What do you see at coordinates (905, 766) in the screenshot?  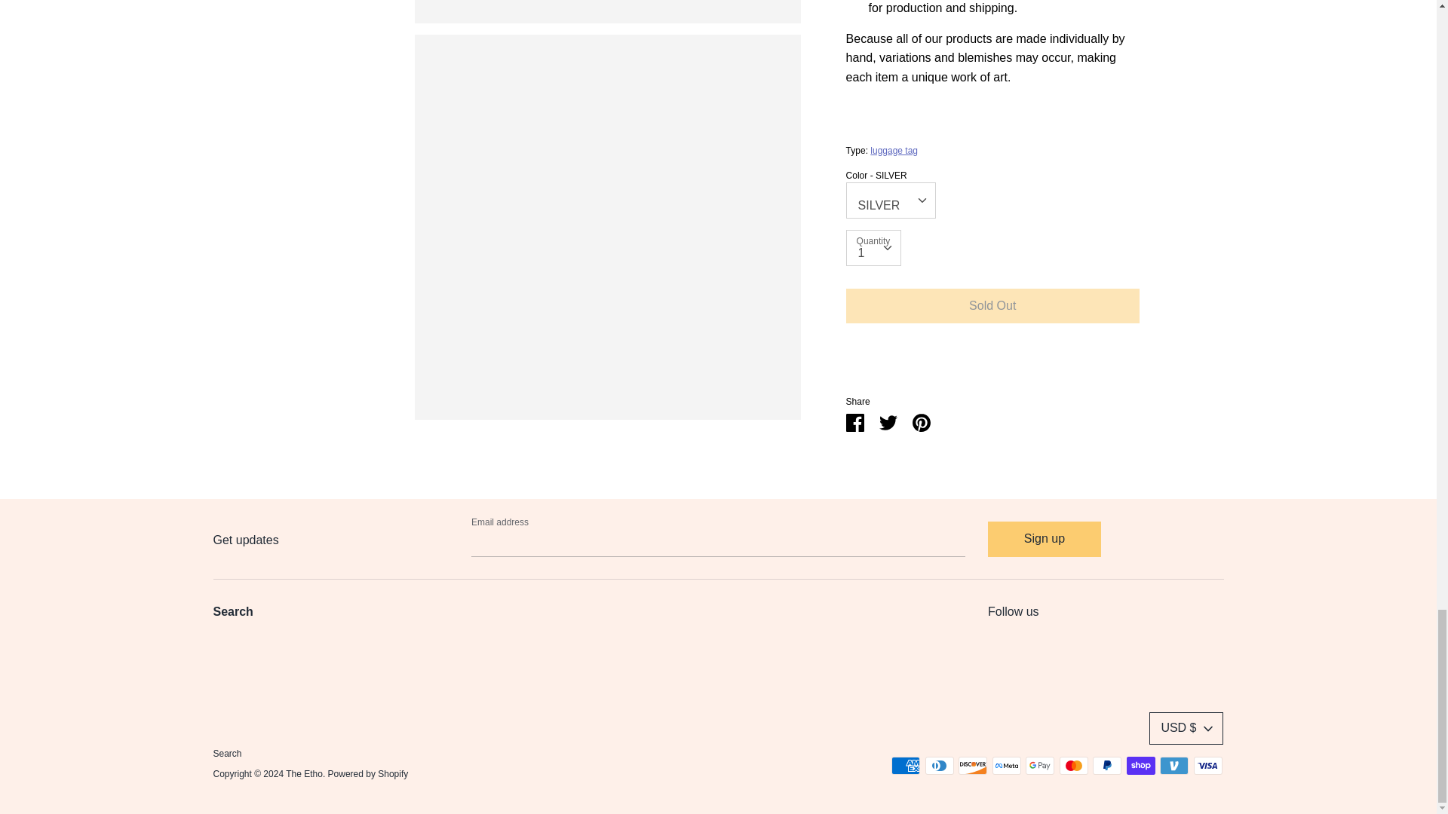 I see `American Express` at bounding box center [905, 766].